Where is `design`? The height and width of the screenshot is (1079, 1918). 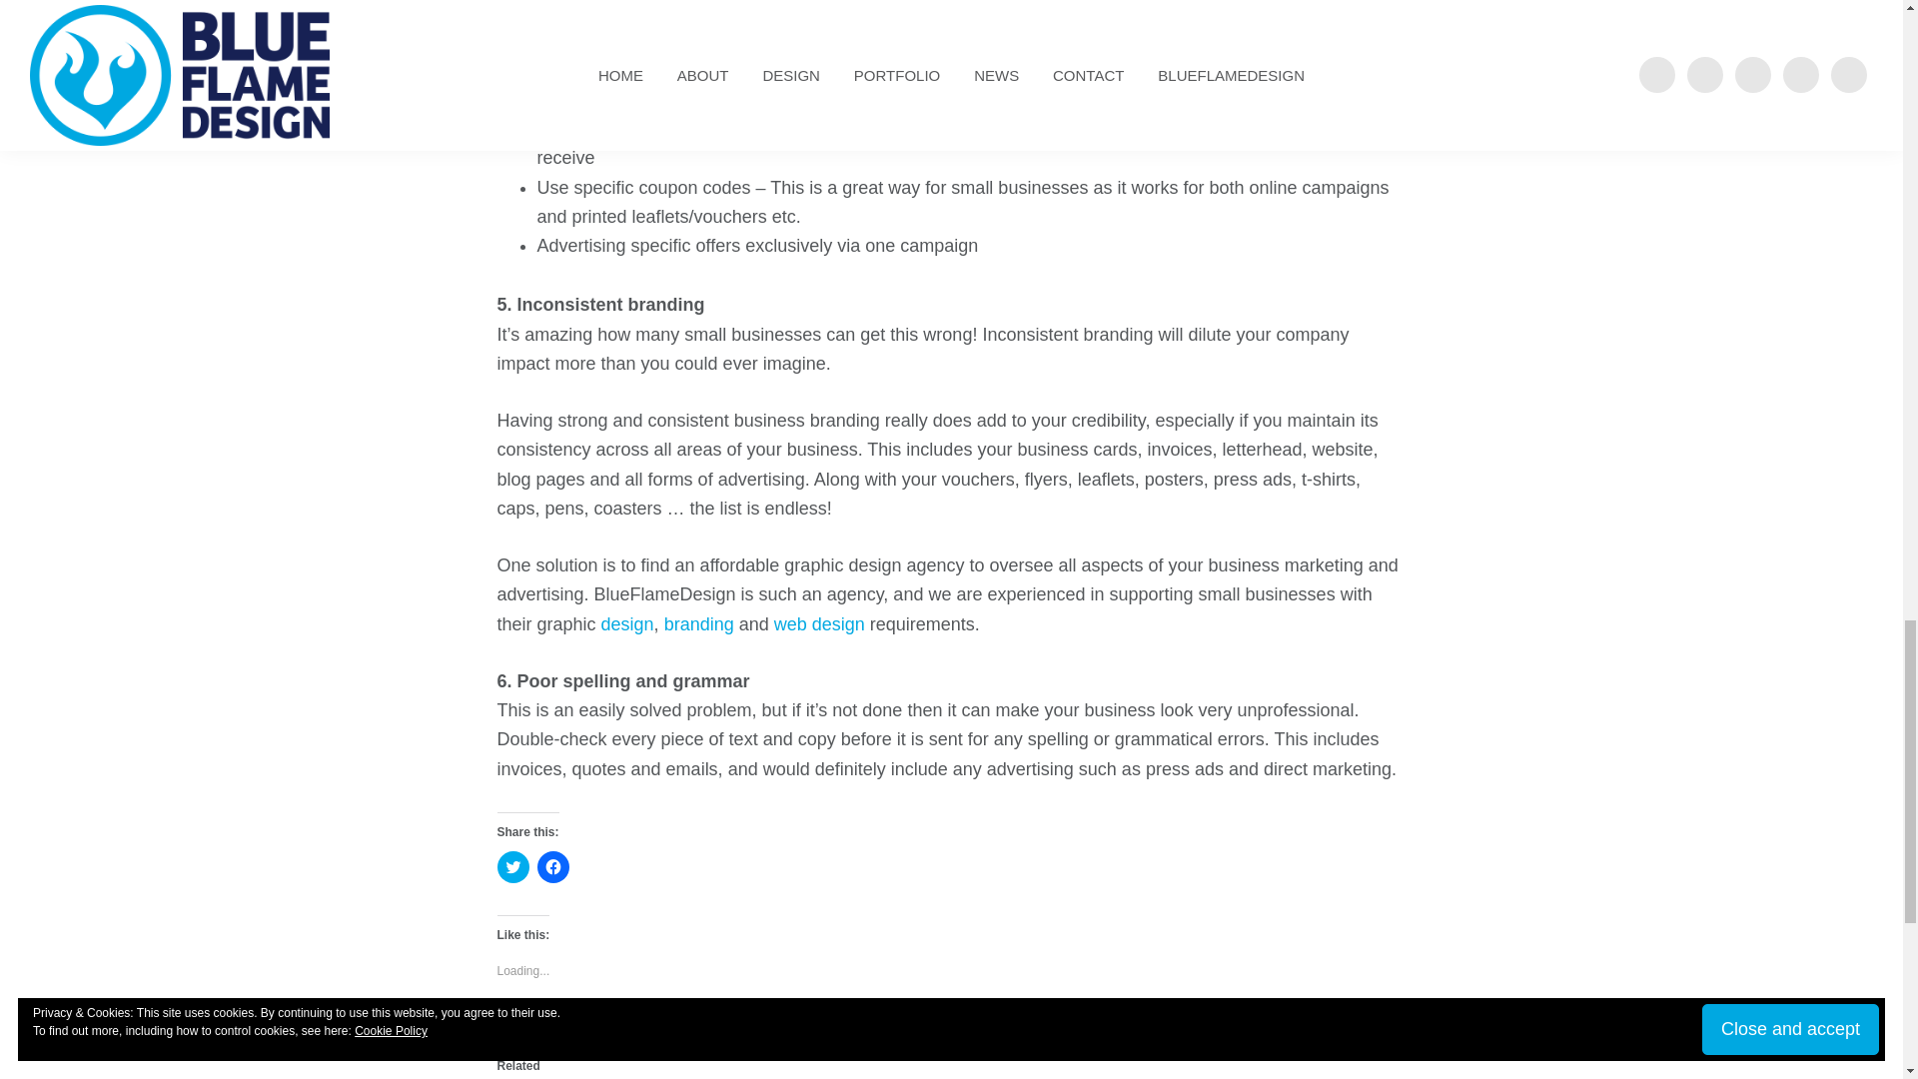
design is located at coordinates (627, 623).